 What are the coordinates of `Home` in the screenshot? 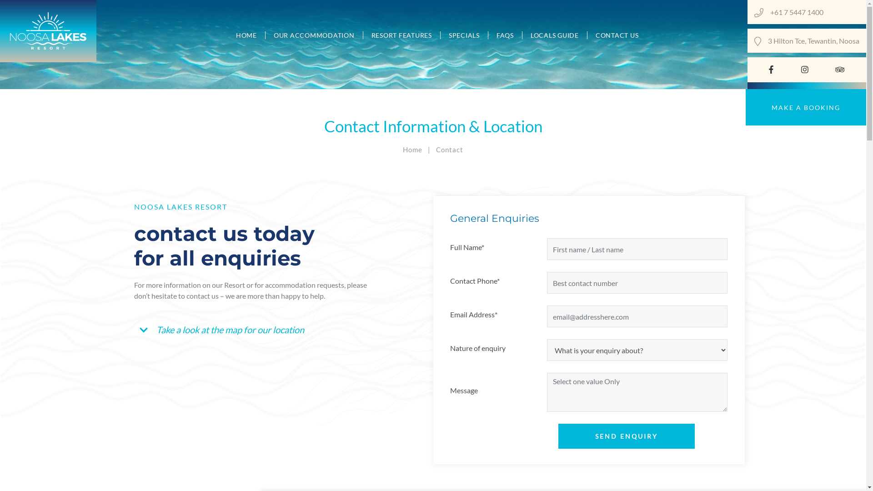 It's located at (413, 150).